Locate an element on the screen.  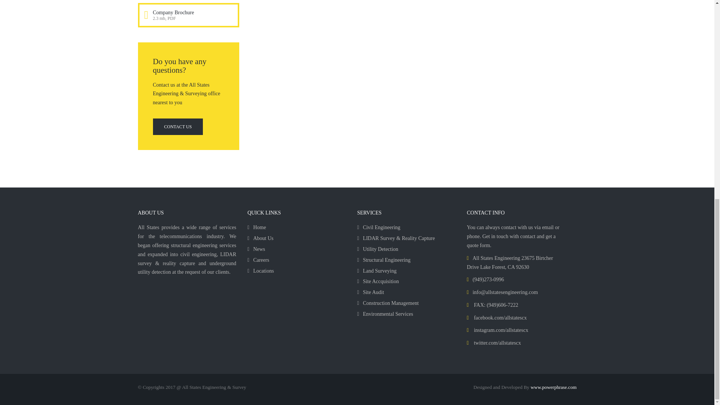
Locations is located at coordinates (260, 271).